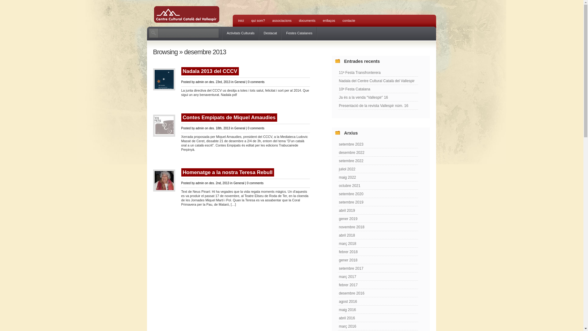 The height and width of the screenshot is (331, 588). What do you see at coordinates (229, 118) in the screenshot?
I see `Contes Empipats de Miquel Amaudies` at bounding box center [229, 118].